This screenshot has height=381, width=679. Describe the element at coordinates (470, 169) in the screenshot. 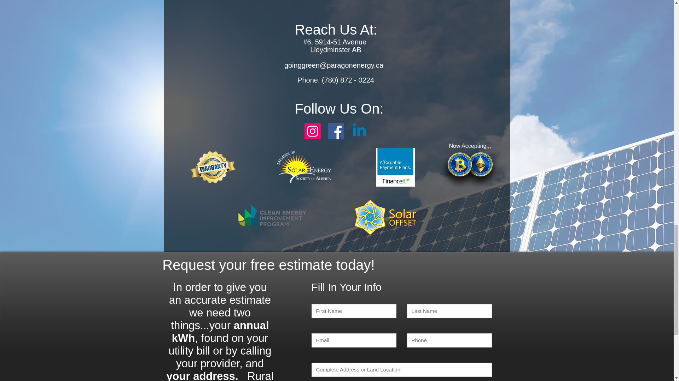

I see `Ethereum and Bitcoin.png` at that location.